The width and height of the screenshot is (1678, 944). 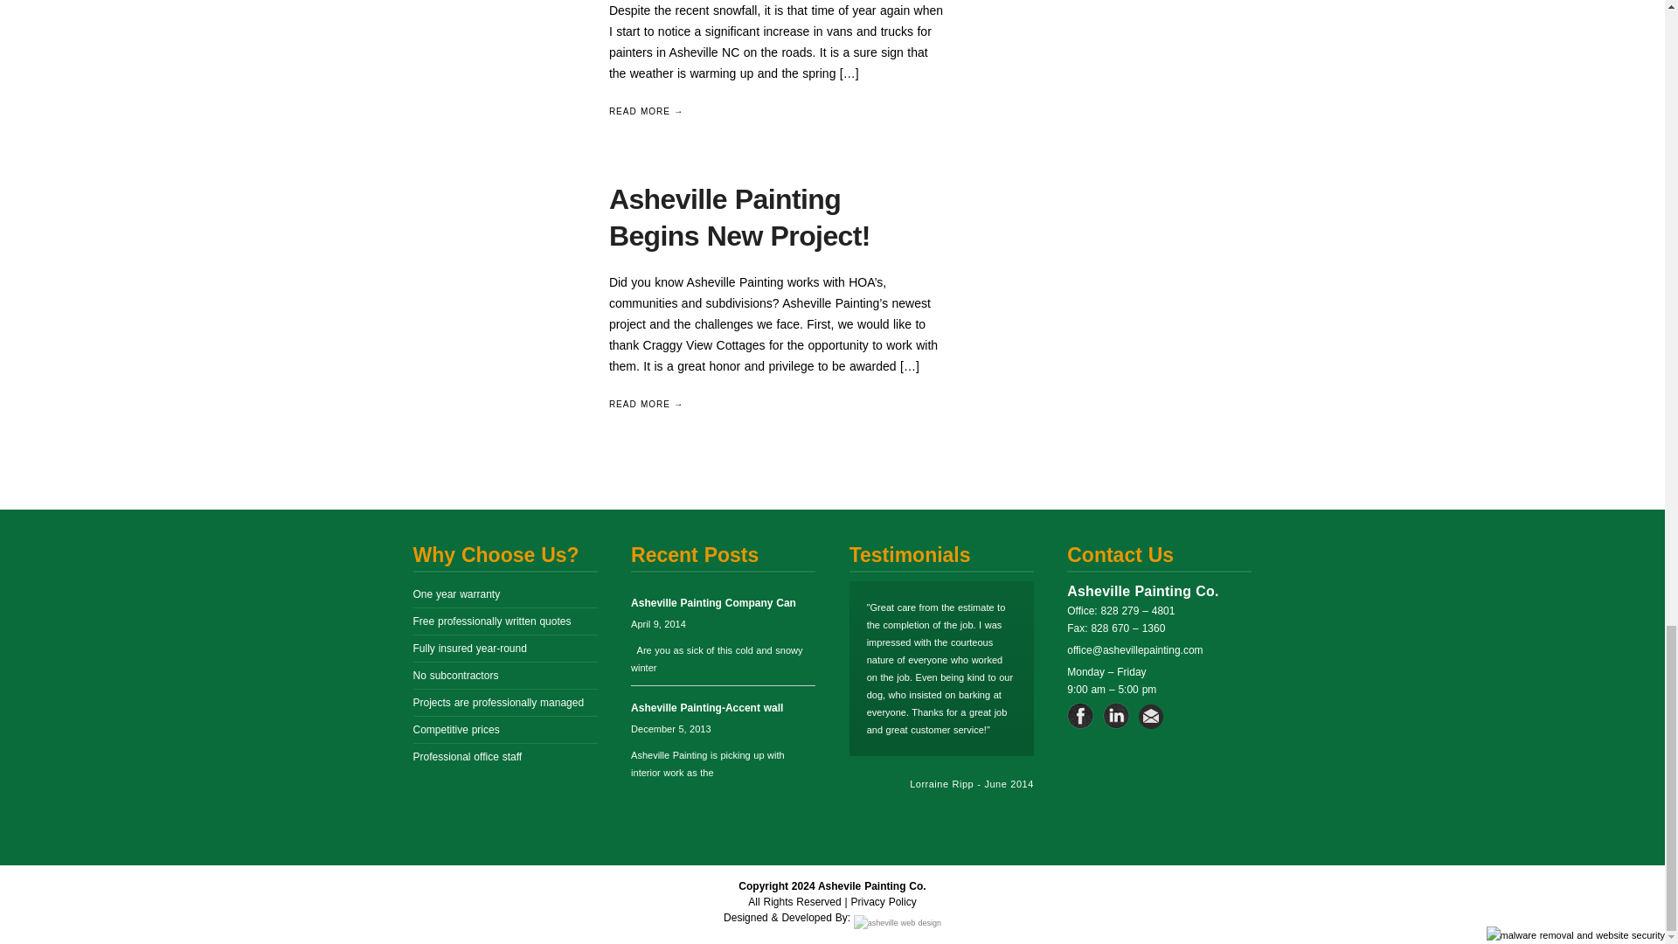 I want to click on Asheville Painting Begins New Project!, so click(x=739, y=217).